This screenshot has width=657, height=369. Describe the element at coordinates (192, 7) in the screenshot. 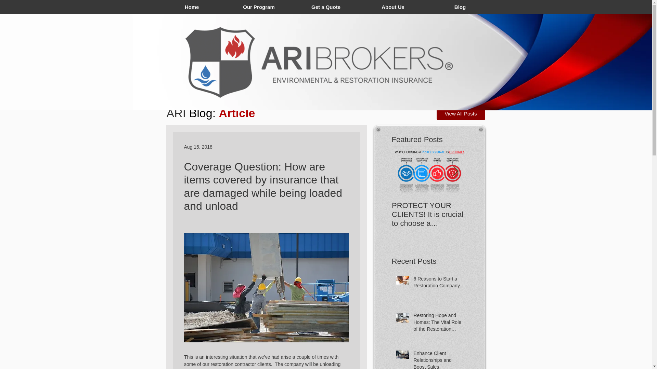

I see `Home` at that location.